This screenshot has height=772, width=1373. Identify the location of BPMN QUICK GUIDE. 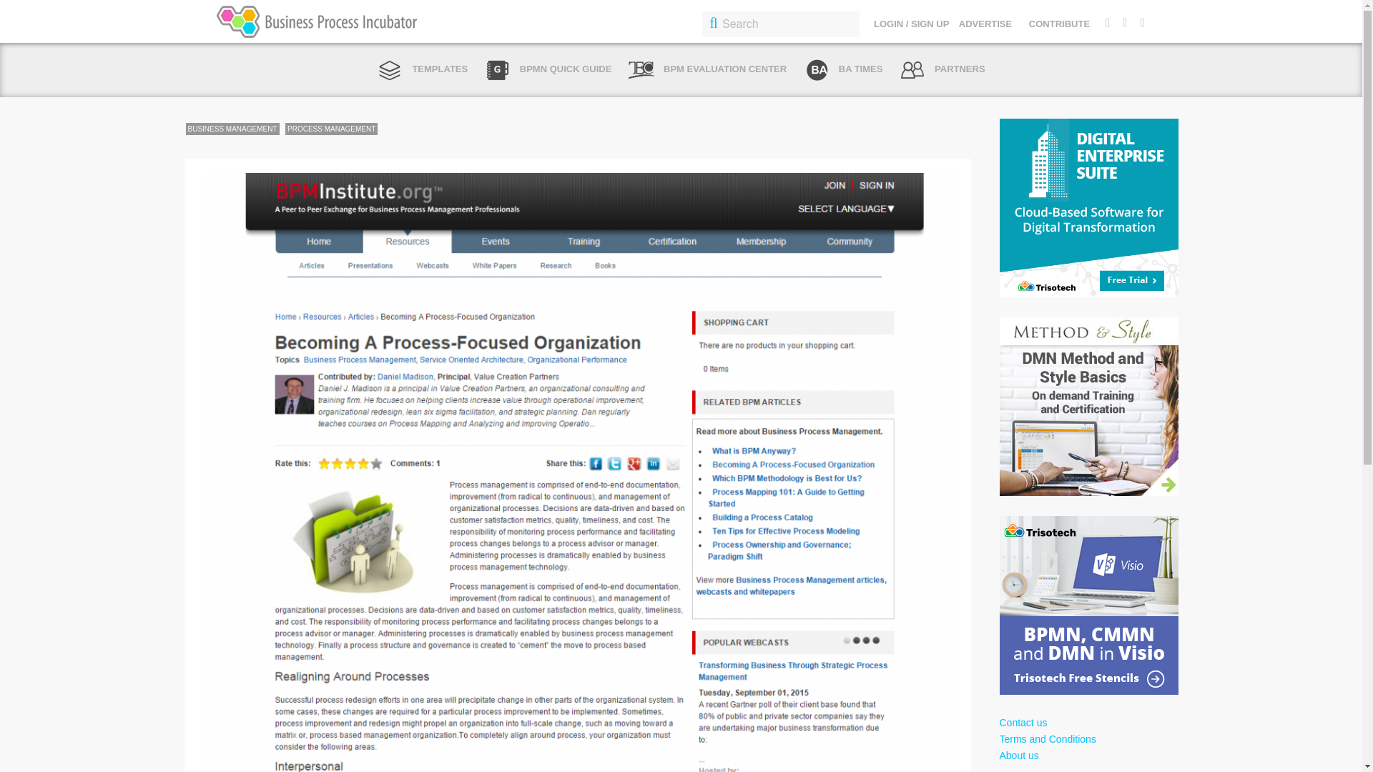
(548, 69).